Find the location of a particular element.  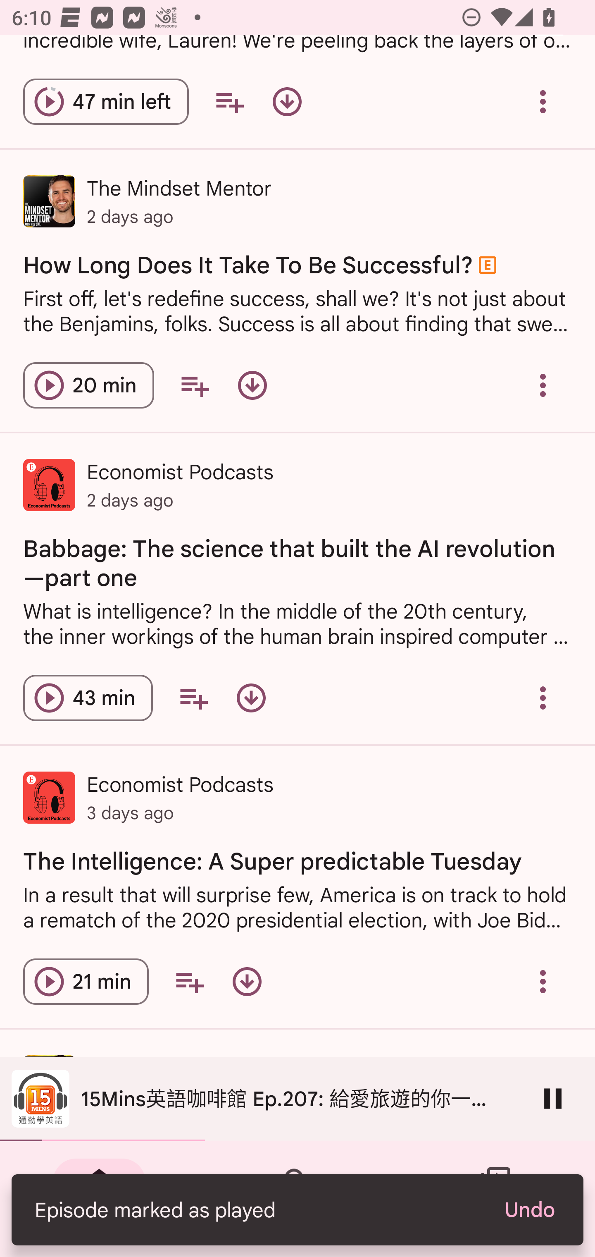

Download episode is located at coordinates (247, 982).